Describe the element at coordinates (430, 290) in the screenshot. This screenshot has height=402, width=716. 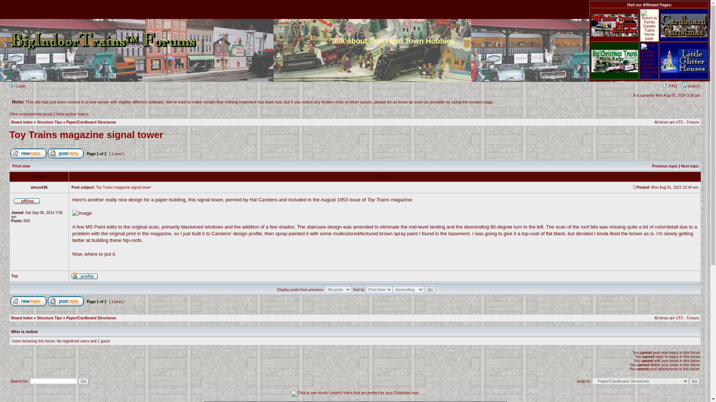
I see `Go` at that location.